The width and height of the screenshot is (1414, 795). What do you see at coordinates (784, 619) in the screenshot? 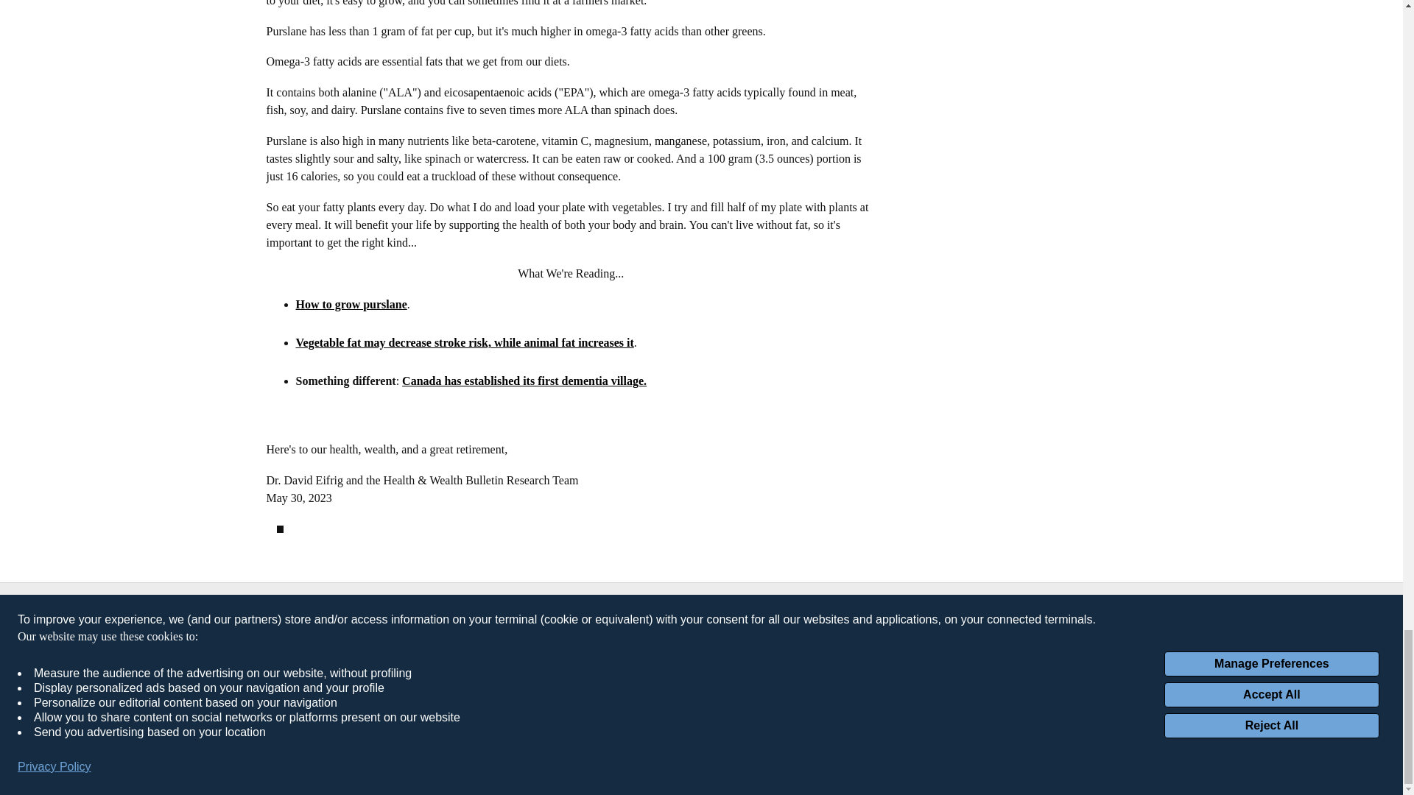
I see `Privacy Policy` at bounding box center [784, 619].